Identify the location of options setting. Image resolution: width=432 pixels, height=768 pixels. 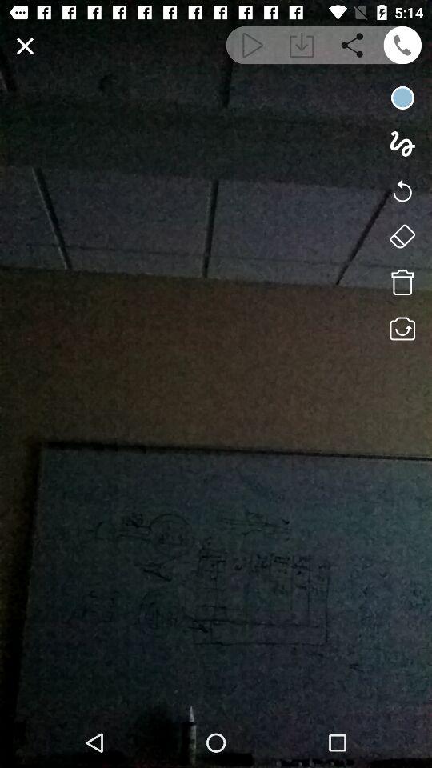
(402, 236).